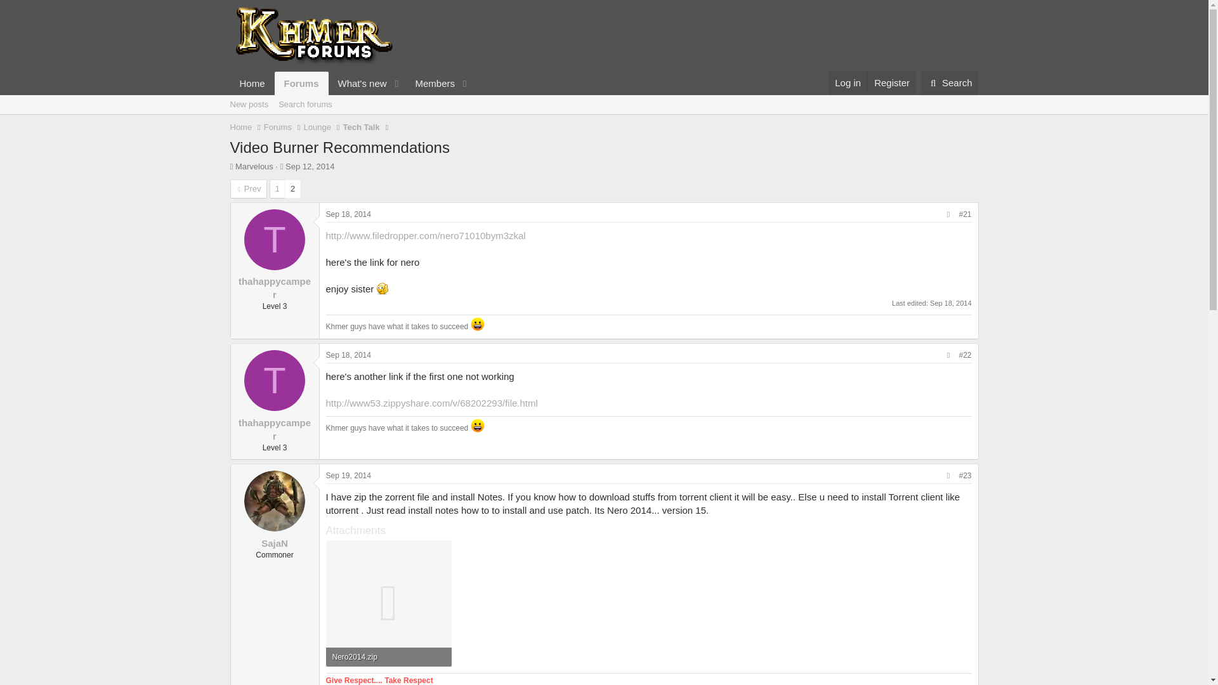 The image size is (1218, 685). What do you see at coordinates (292, 189) in the screenshot?
I see `2` at bounding box center [292, 189].